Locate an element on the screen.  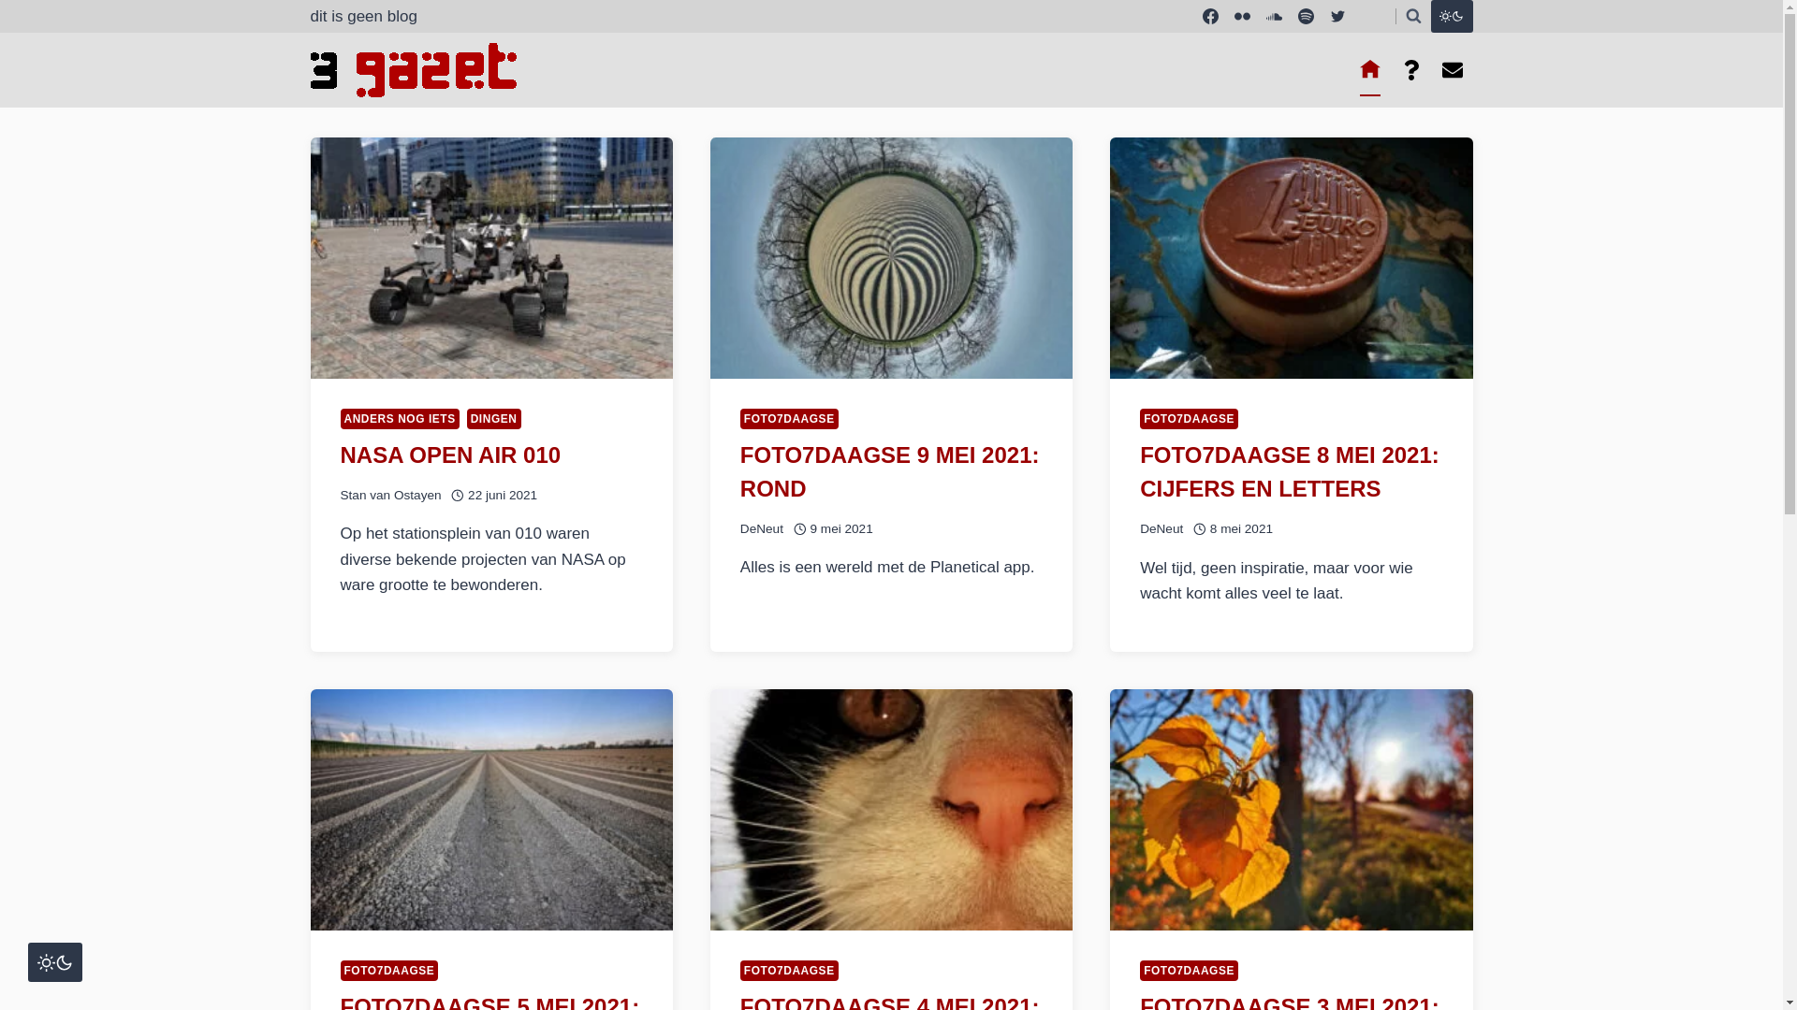
FOTO7DAAGSE is located at coordinates (1189, 971).